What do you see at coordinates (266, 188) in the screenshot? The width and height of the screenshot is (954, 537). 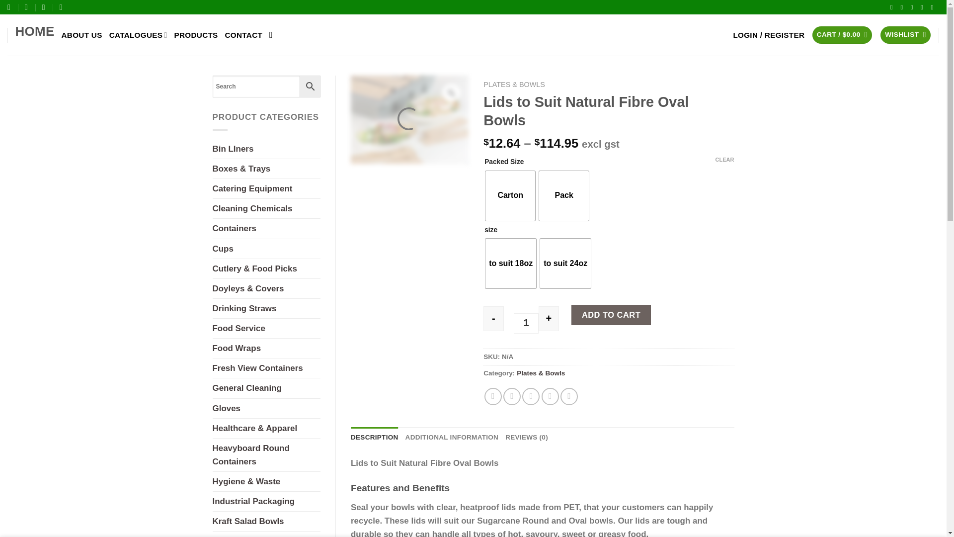 I see `Catering Equipment` at bounding box center [266, 188].